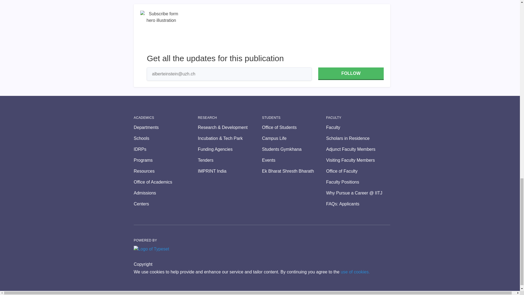  I want to click on Programs, so click(166, 160).